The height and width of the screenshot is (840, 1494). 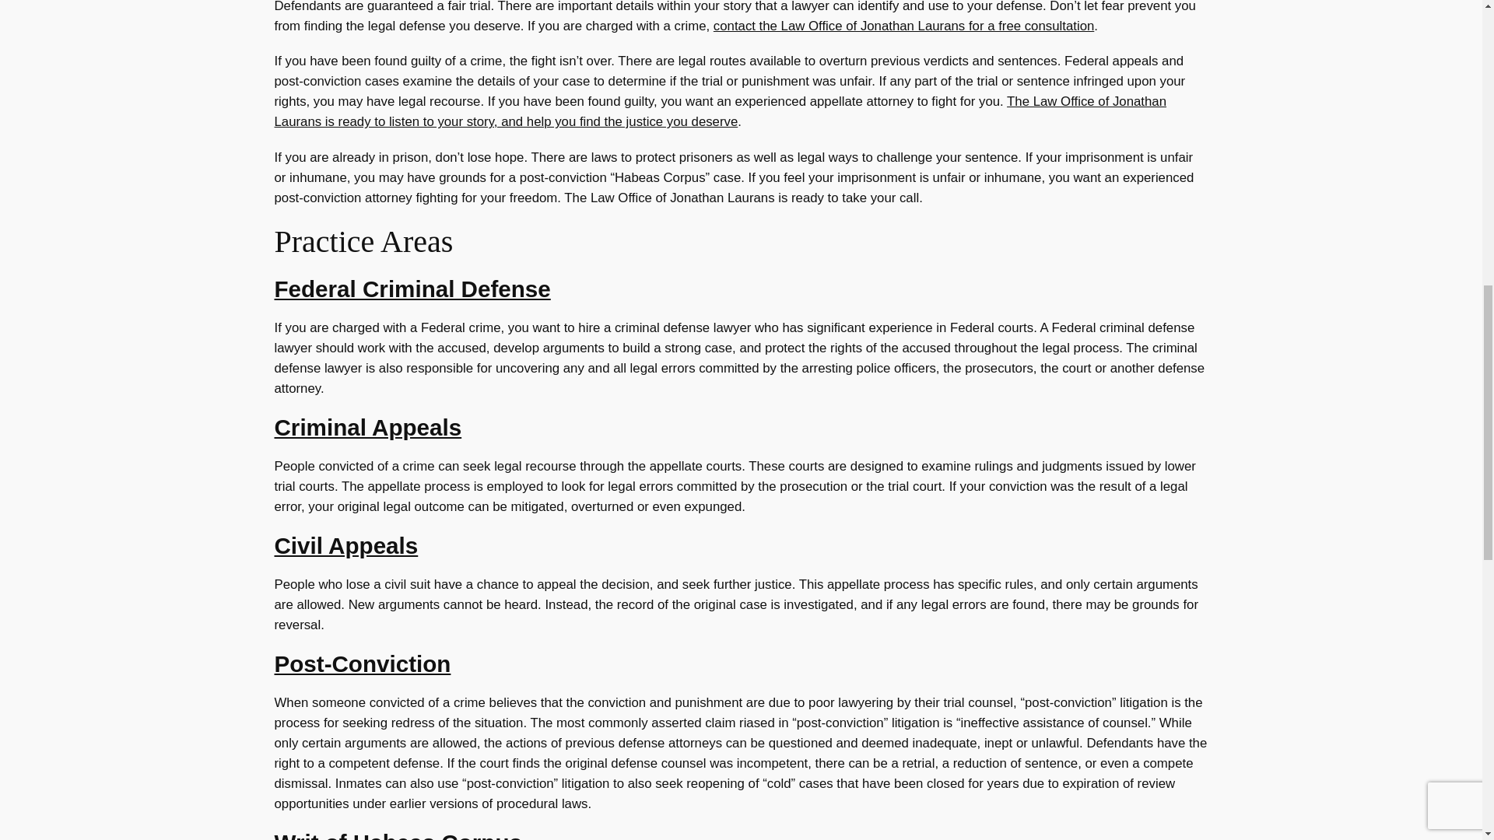 I want to click on Criminal Appeals, so click(x=367, y=427).